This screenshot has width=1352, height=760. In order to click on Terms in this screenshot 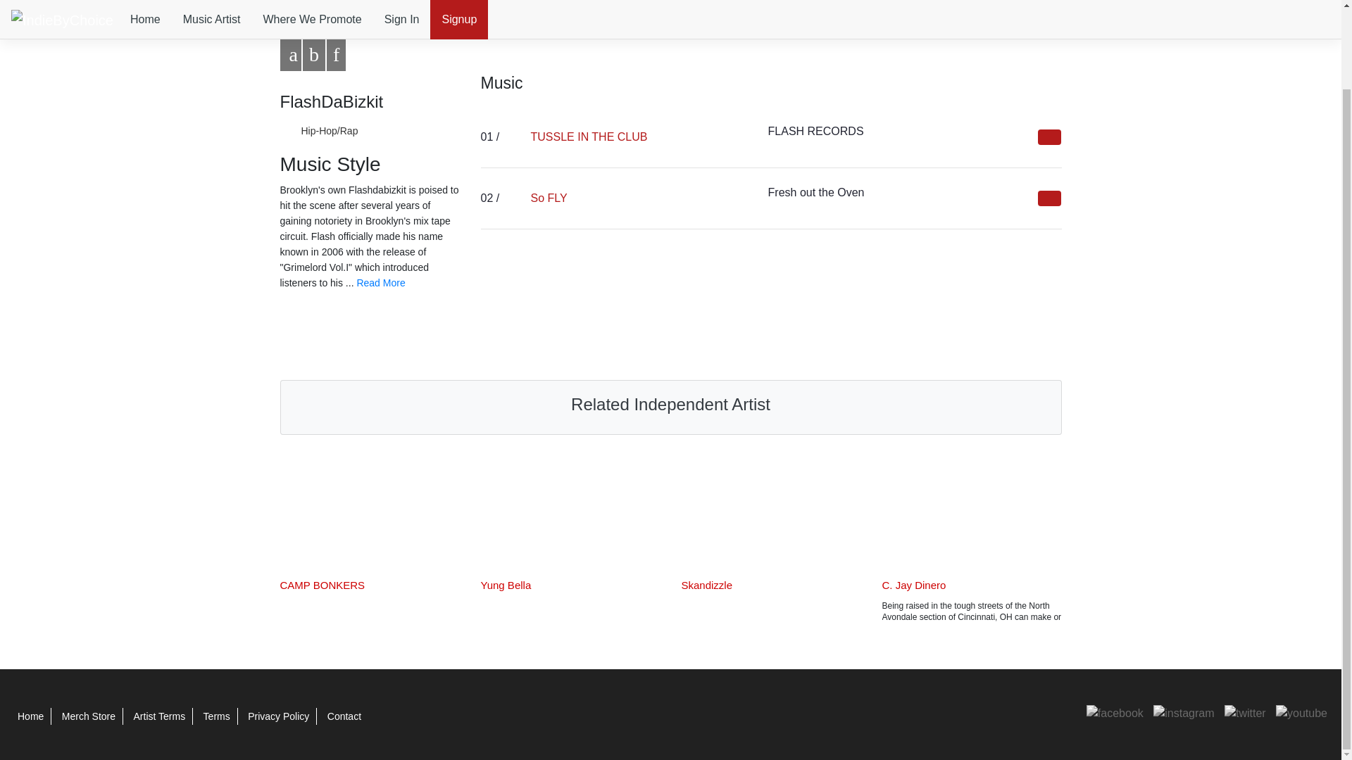, I will do `click(217, 716)`.